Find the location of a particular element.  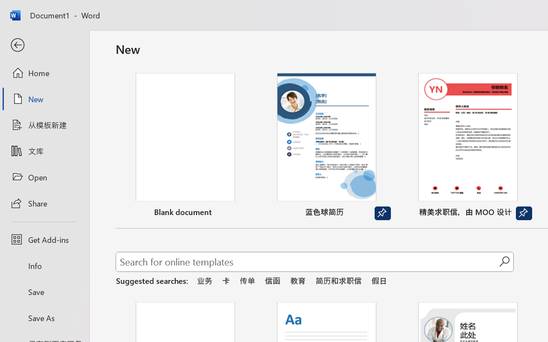

Back is located at coordinates (45, 45).